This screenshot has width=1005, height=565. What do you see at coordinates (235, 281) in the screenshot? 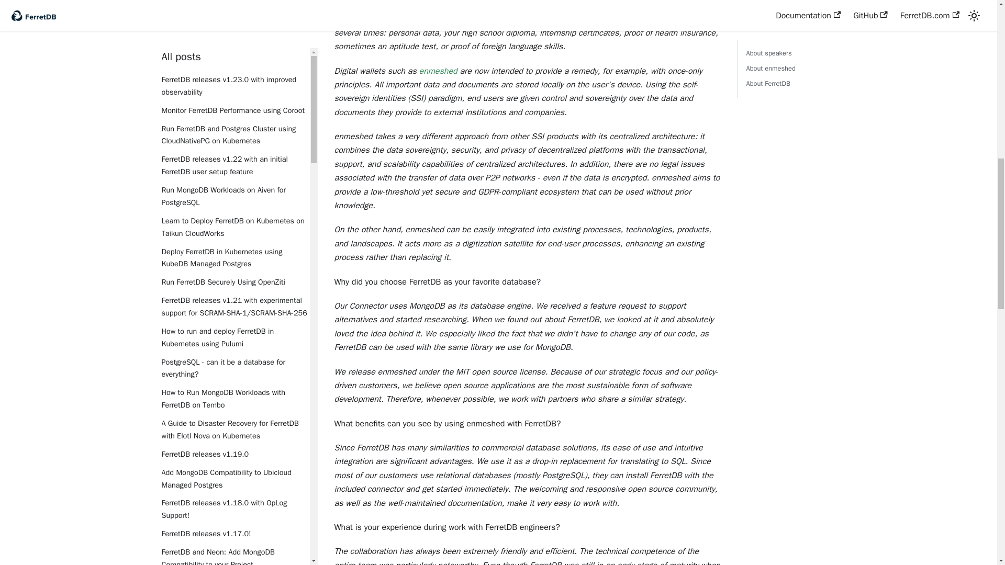
I see `How to Build Internal Apps with ILLA Cloud and FerretDB` at bounding box center [235, 281].